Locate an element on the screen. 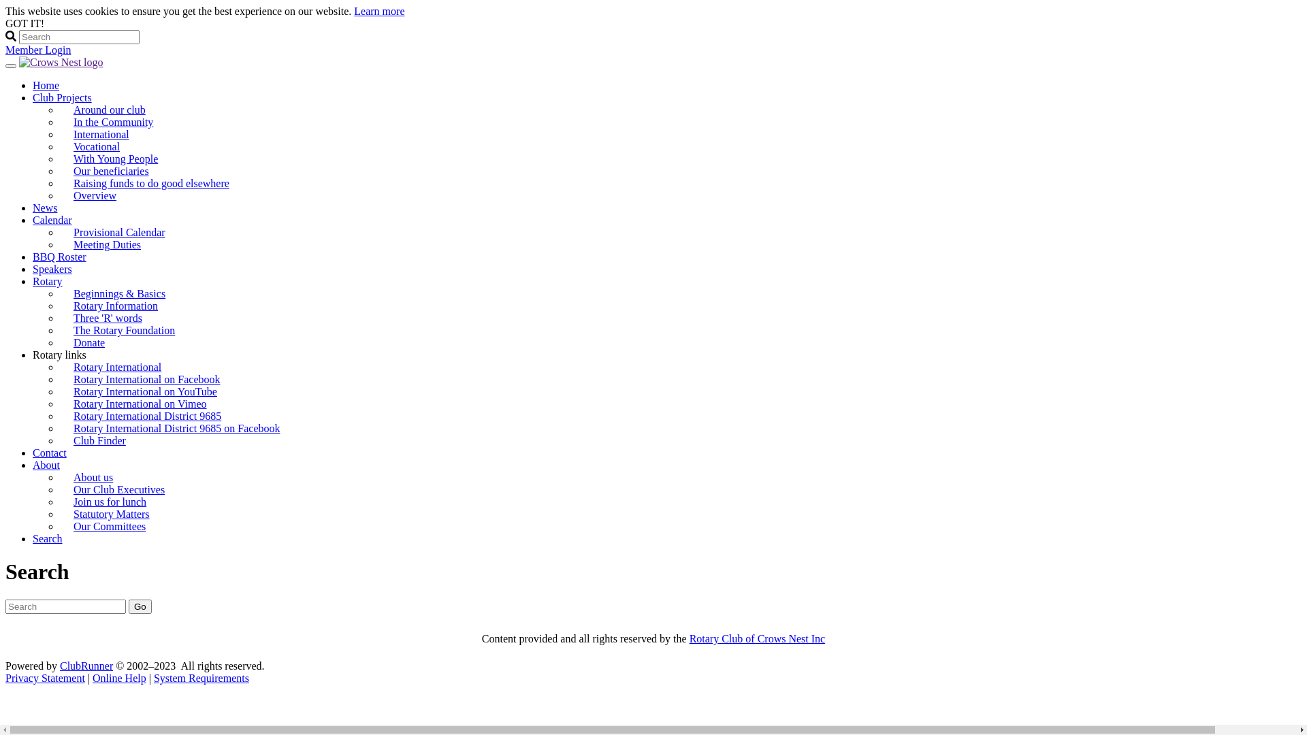 This screenshot has height=735, width=1307. Go is located at coordinates (140, 607).